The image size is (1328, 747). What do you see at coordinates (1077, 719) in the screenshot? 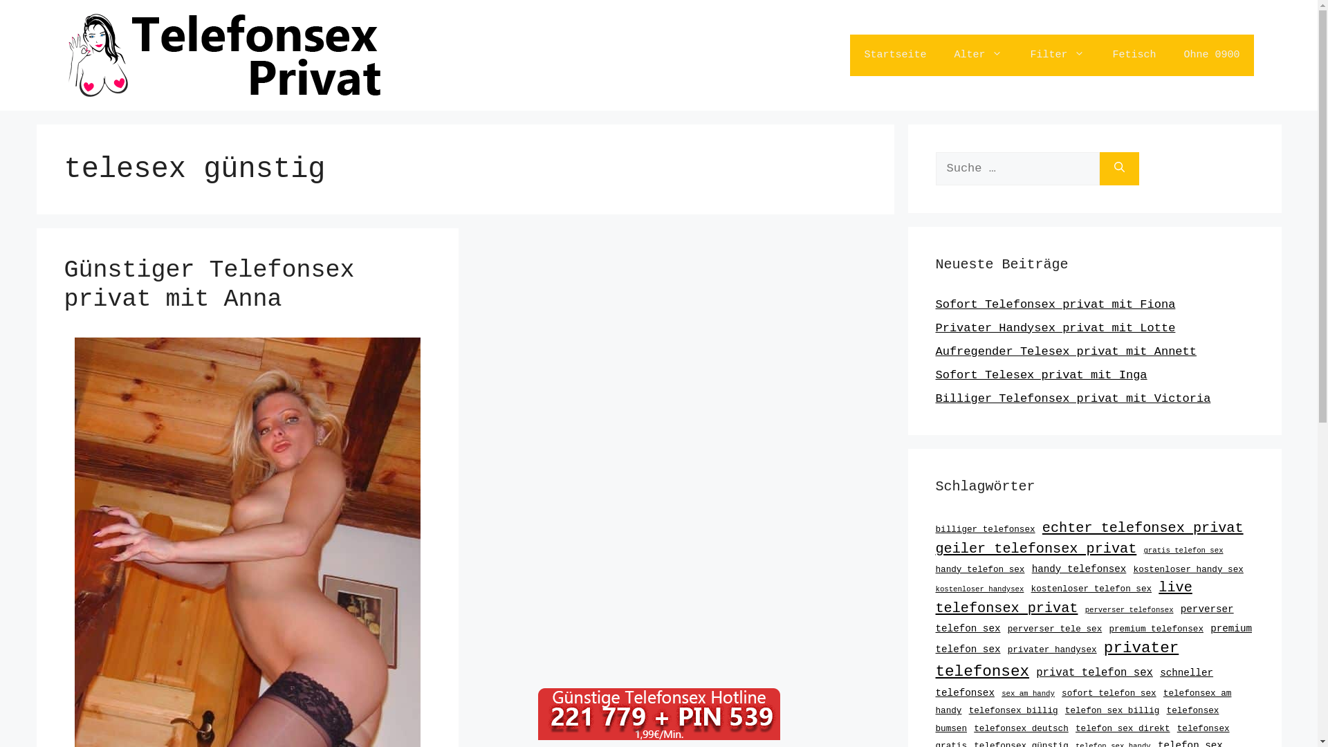
I see `telefonsex bumsen` at bounding box center [1077, 719].